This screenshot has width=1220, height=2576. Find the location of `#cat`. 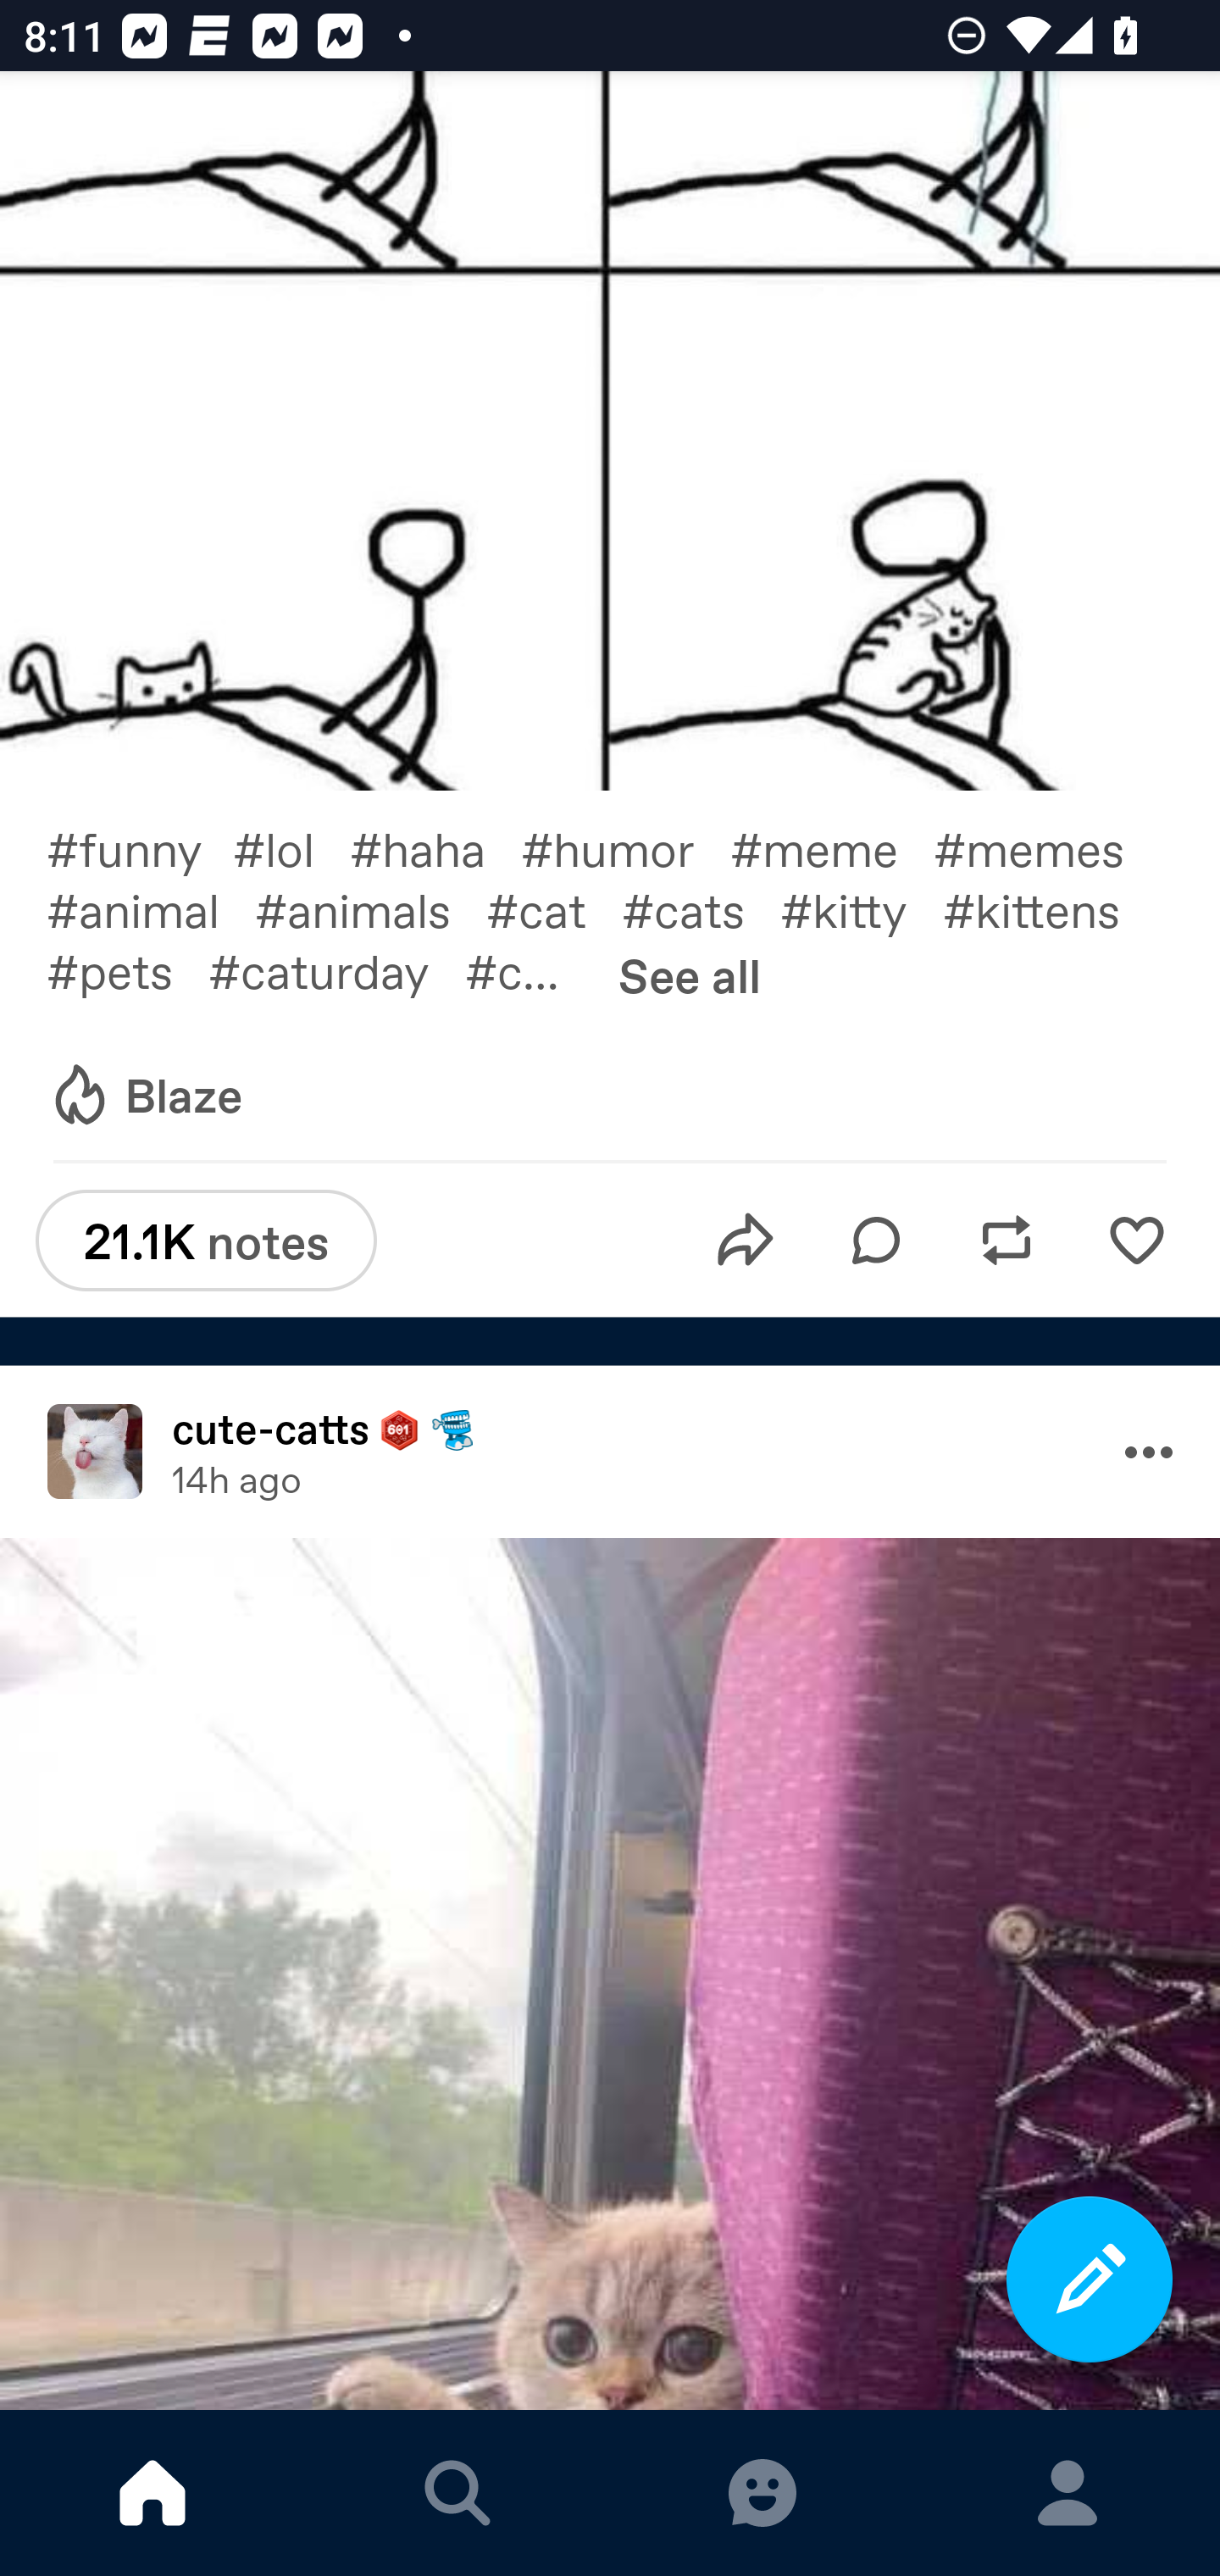

#cat is located at coordinates (554, 908).